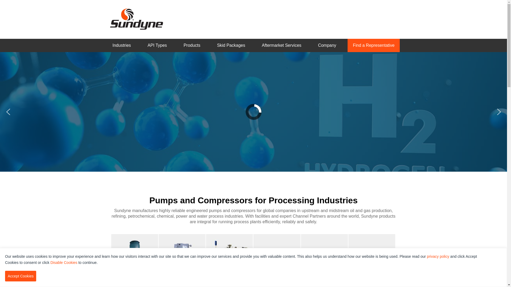 The height and width of the screenshot is (287, 511). What do you see at coordinates (253, 137) in the screenshot?
I see `Read More` at bounding box center [253, 137].